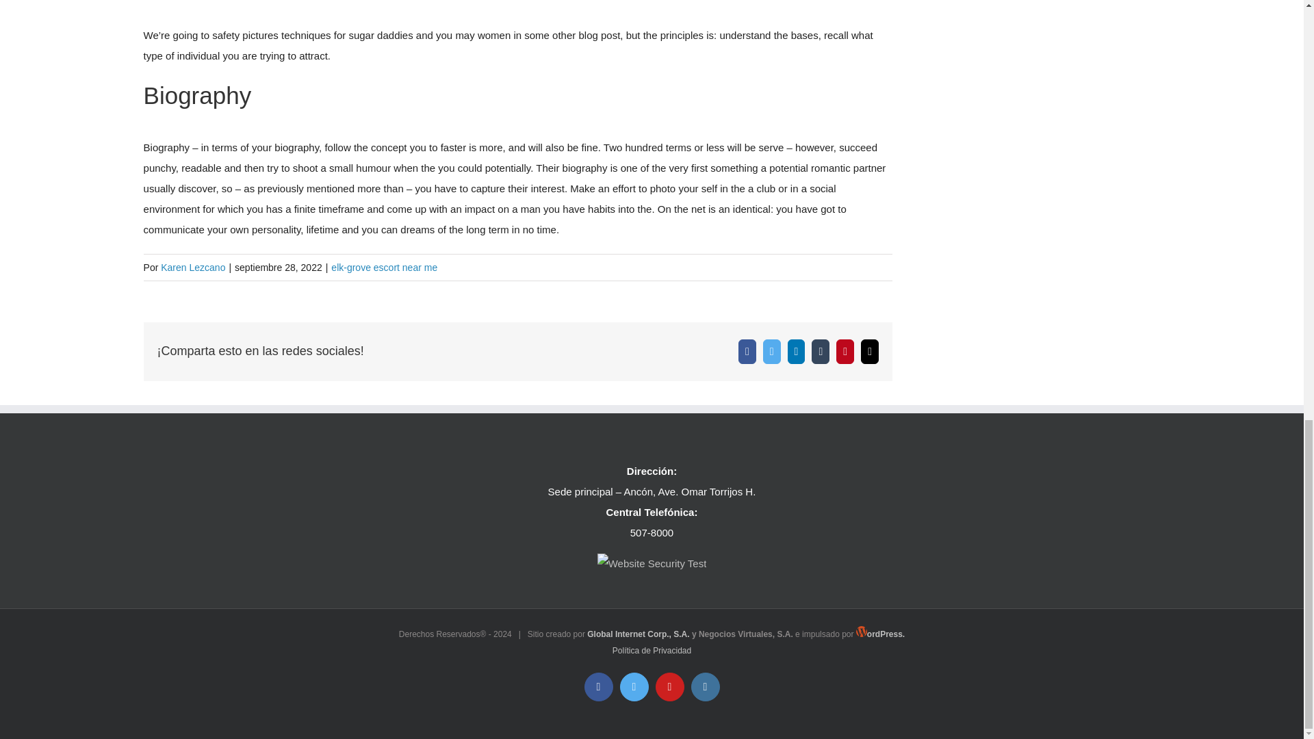 The width and height of the screenshot is (1314, 739). I want to click on Tumblr, so click(820, 352).